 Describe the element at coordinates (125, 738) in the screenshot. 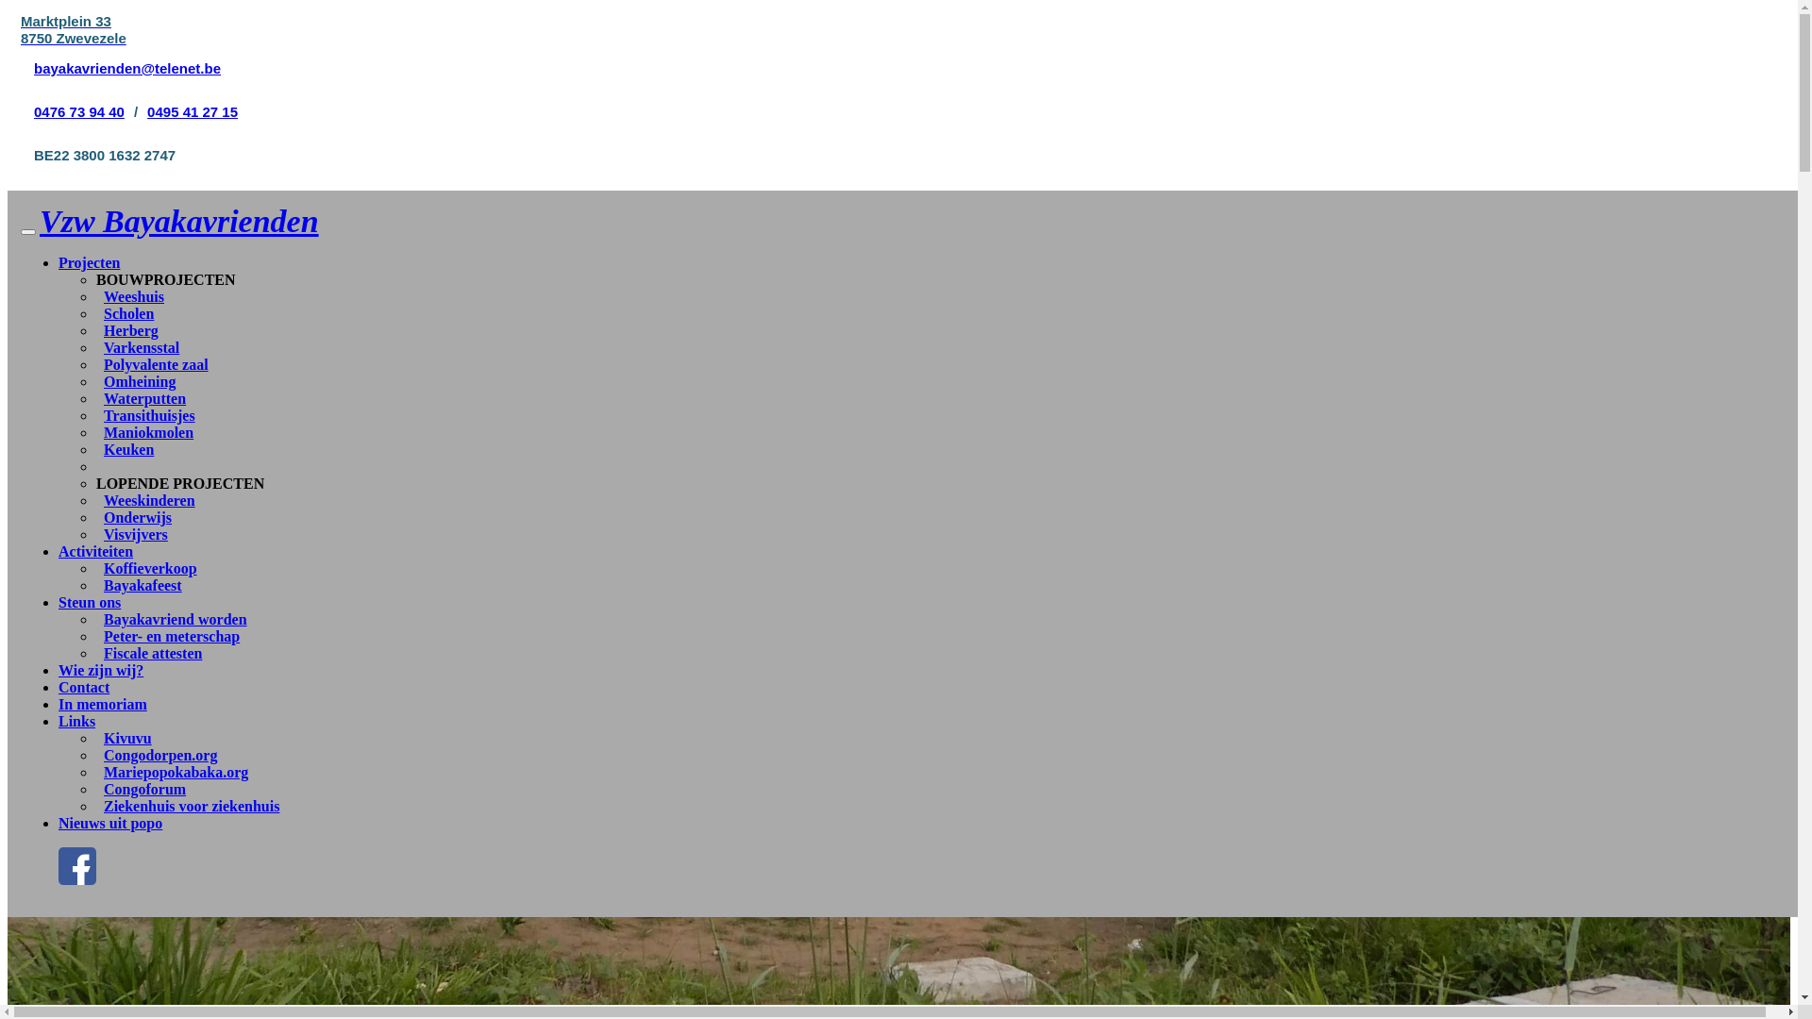

I see `Kivuvu` at that location.